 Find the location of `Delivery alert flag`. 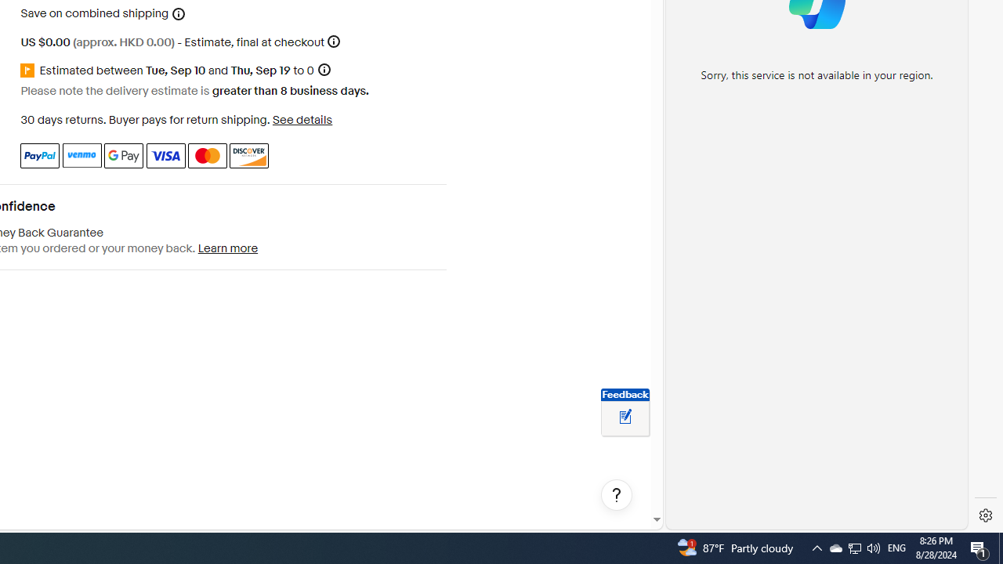

Delivery alert flag is located at coordinates (30, 70).